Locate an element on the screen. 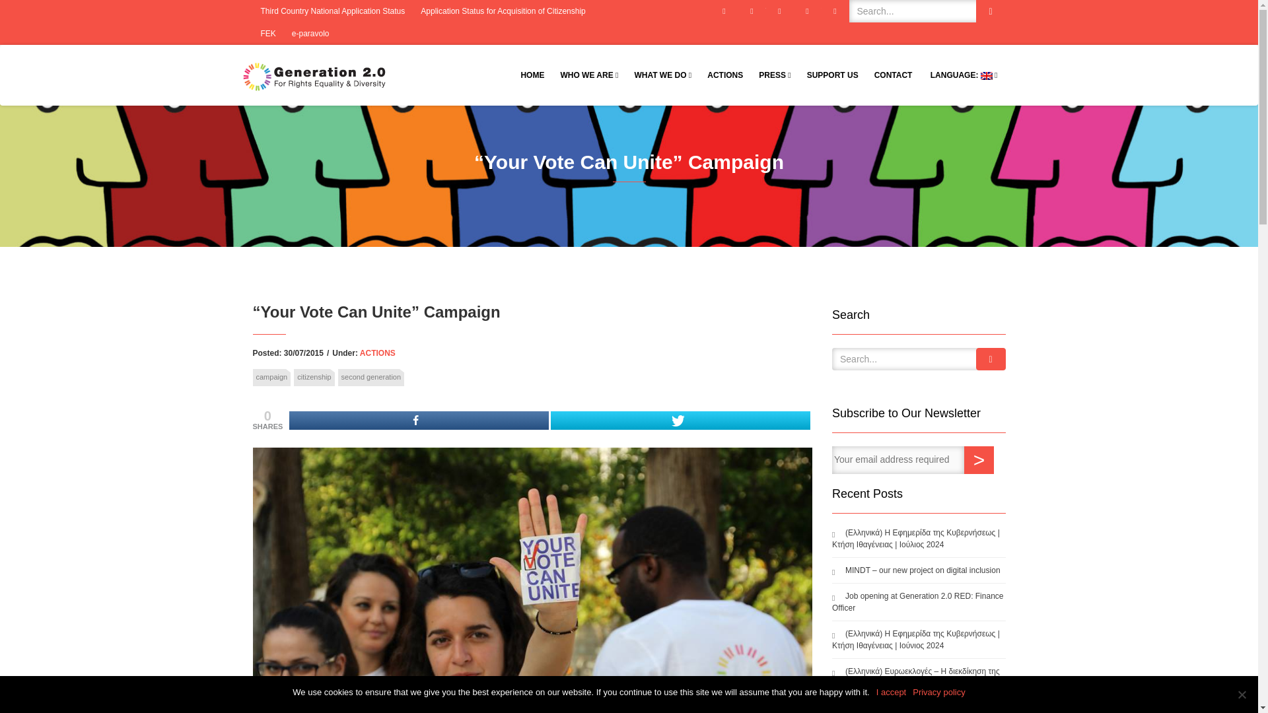  Youtube is located at coordinates (807, 11).